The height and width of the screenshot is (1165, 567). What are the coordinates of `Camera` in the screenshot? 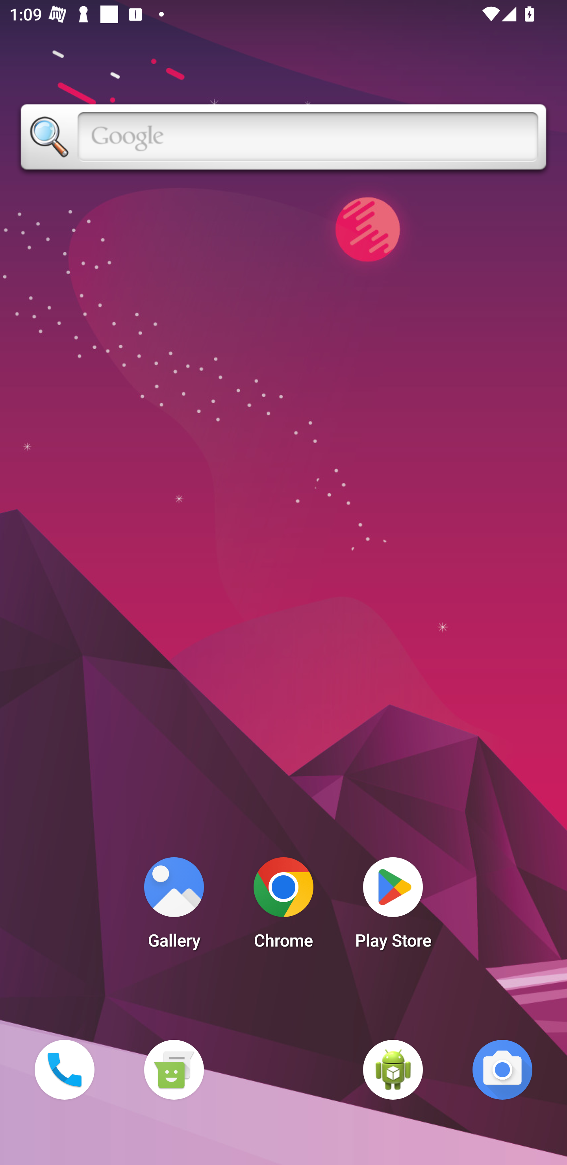 It's located at (502, 1069).